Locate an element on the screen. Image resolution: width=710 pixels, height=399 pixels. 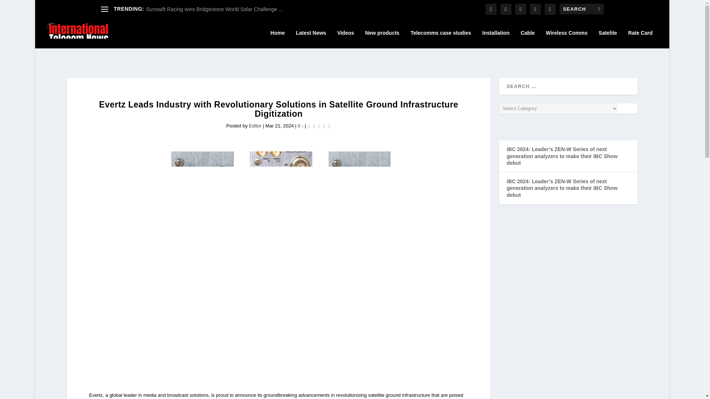
Sunswift Racing wins Bridgestone World Solar Challenge ... is located at coordinates (214, 9).